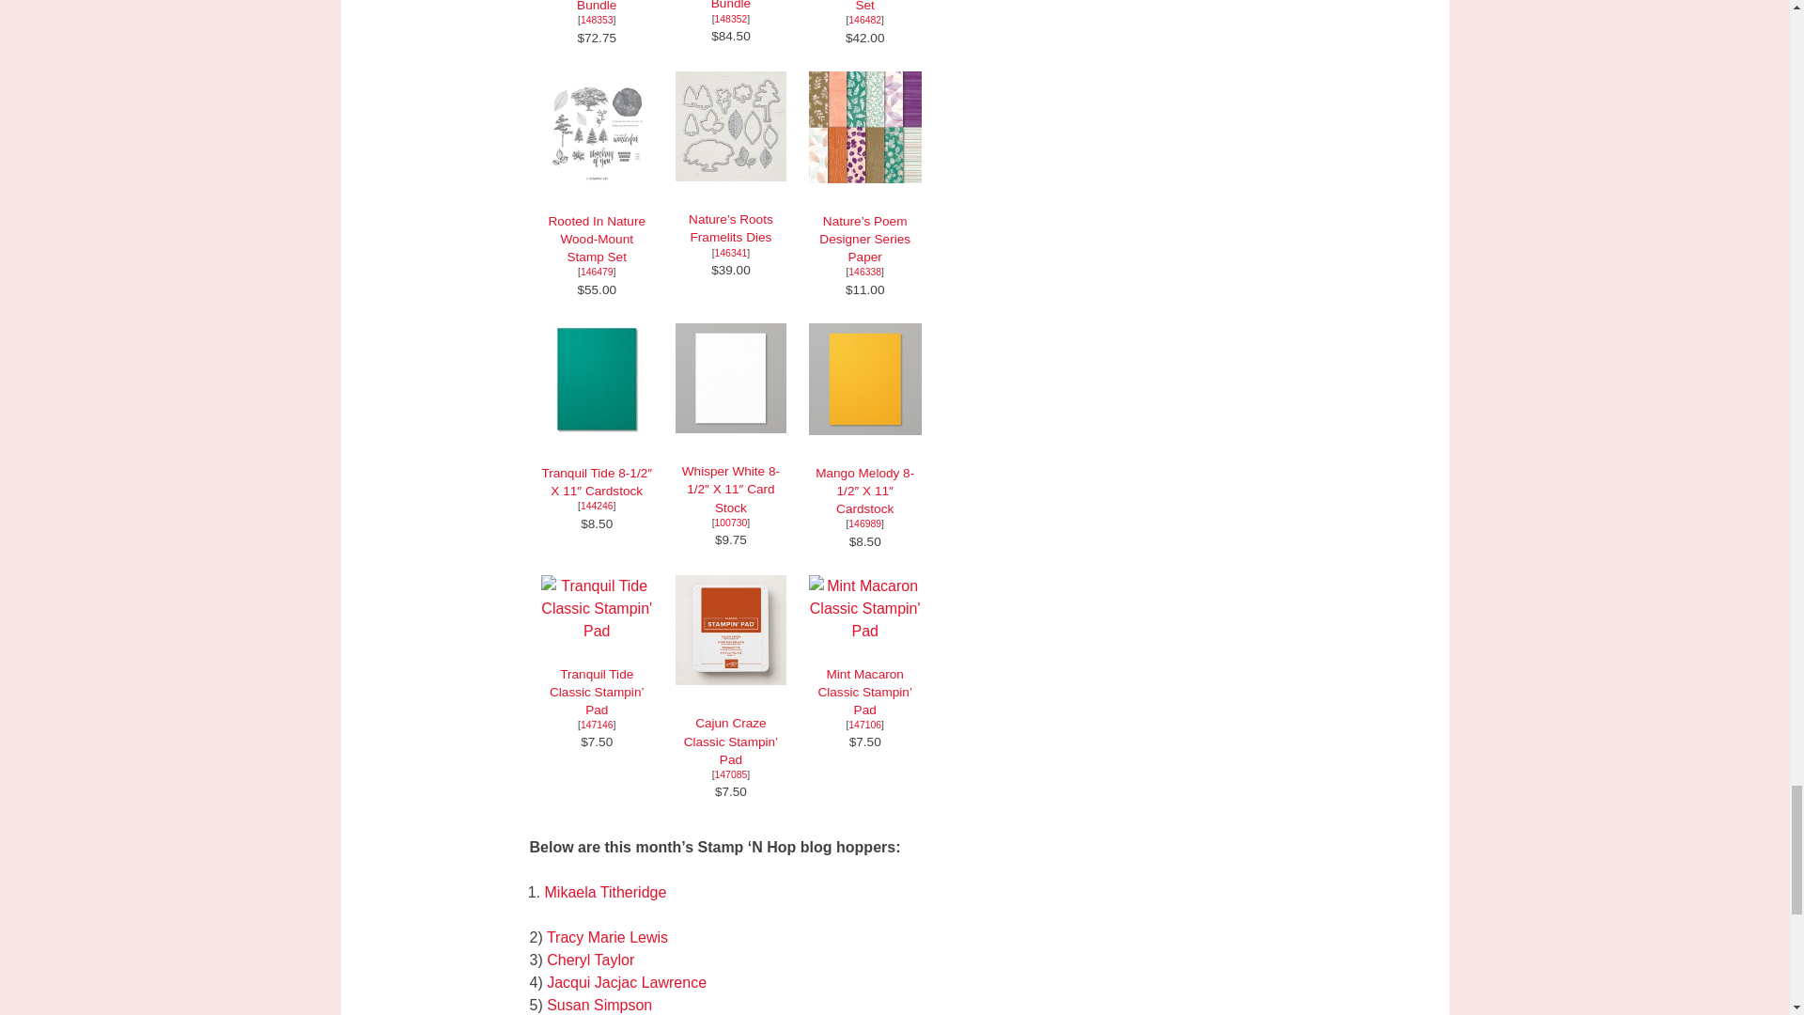  What do you see at coordinates (597, 21) in the screenshot?
I see `Rooted In Nature Clear-Mount Bundle` at bounding box center [597, 21].